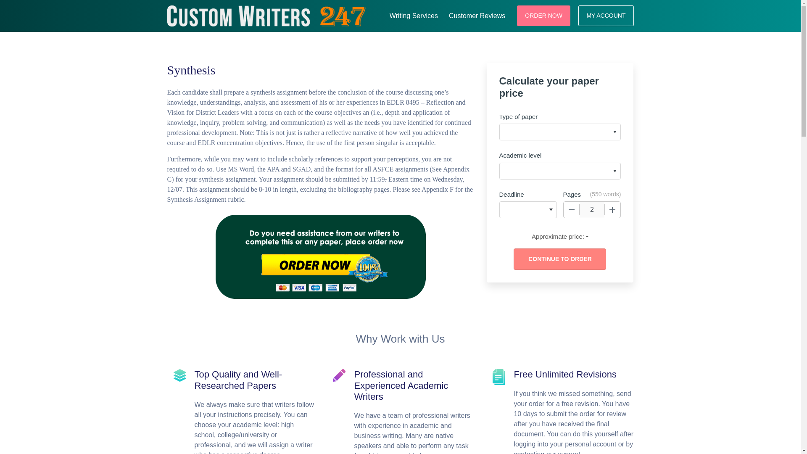 This screenshot has height=454, width=807. What do you see at coordinates (414, 14) in the screenshot?
I see `Writing Services` at bounding box center [414, 14].